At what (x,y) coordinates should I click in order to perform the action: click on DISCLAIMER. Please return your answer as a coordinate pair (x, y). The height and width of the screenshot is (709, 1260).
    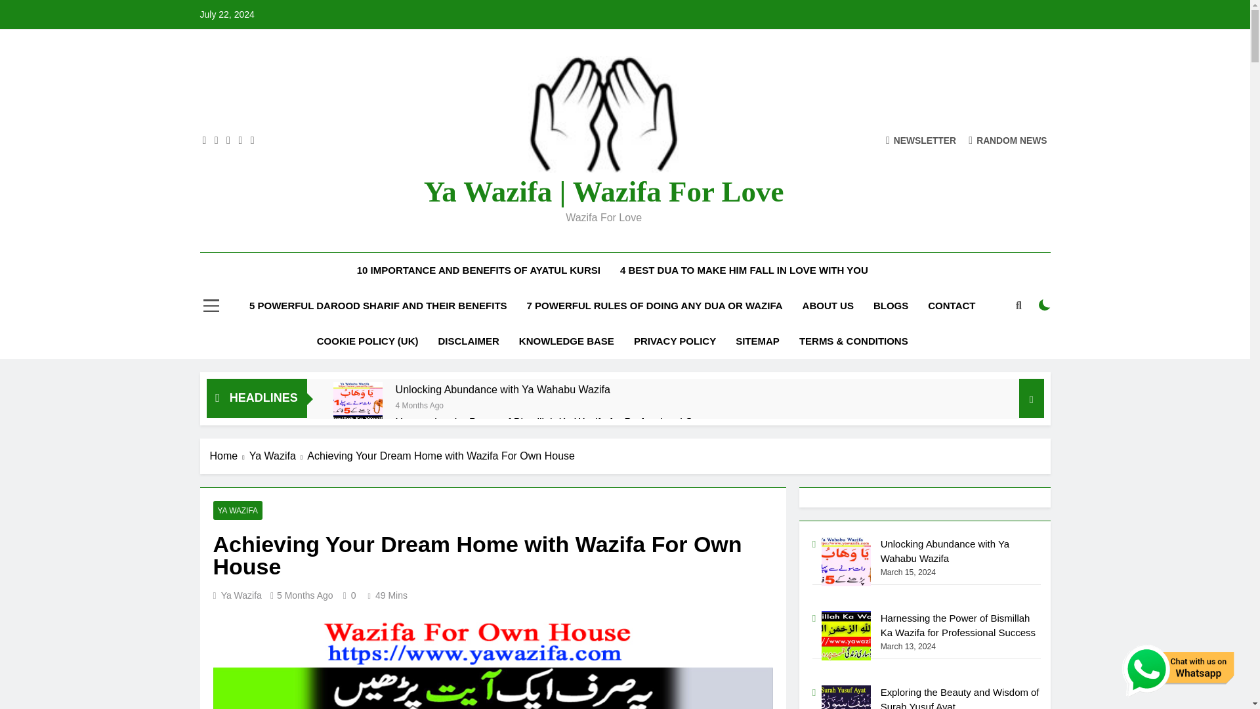
    Looking at the image, I should click on (469, 341).